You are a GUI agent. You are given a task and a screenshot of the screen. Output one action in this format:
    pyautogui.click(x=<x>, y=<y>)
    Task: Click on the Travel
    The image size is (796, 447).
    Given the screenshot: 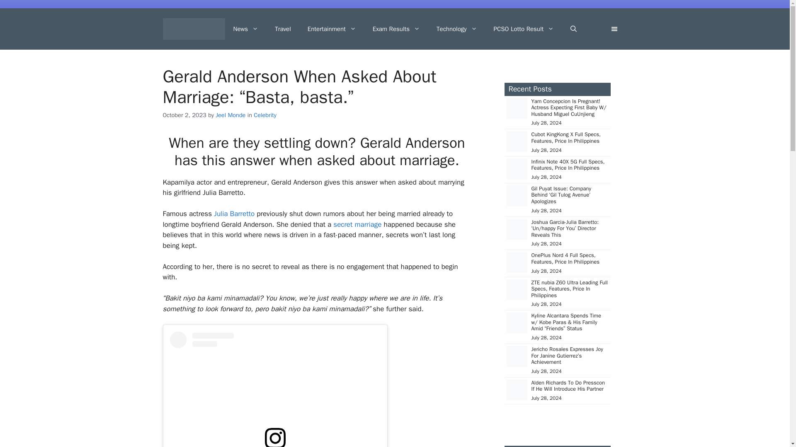 What is the action you would take?
    pyautogui.click(x=283, y=29)
    